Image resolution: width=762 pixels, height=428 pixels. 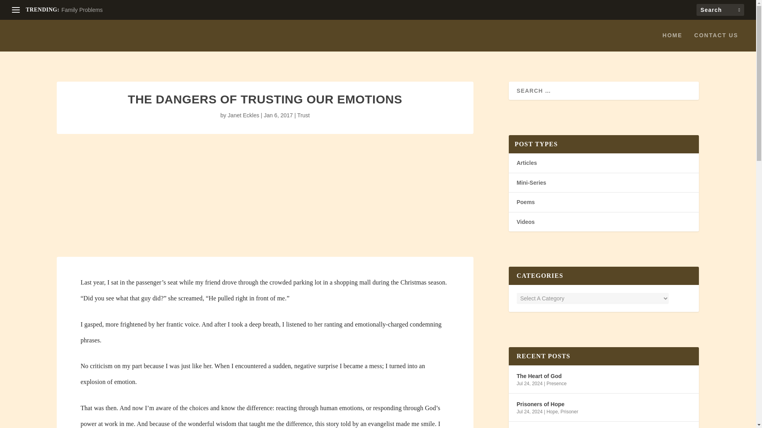 I want to click on Presence, so click(x=556, y=384).